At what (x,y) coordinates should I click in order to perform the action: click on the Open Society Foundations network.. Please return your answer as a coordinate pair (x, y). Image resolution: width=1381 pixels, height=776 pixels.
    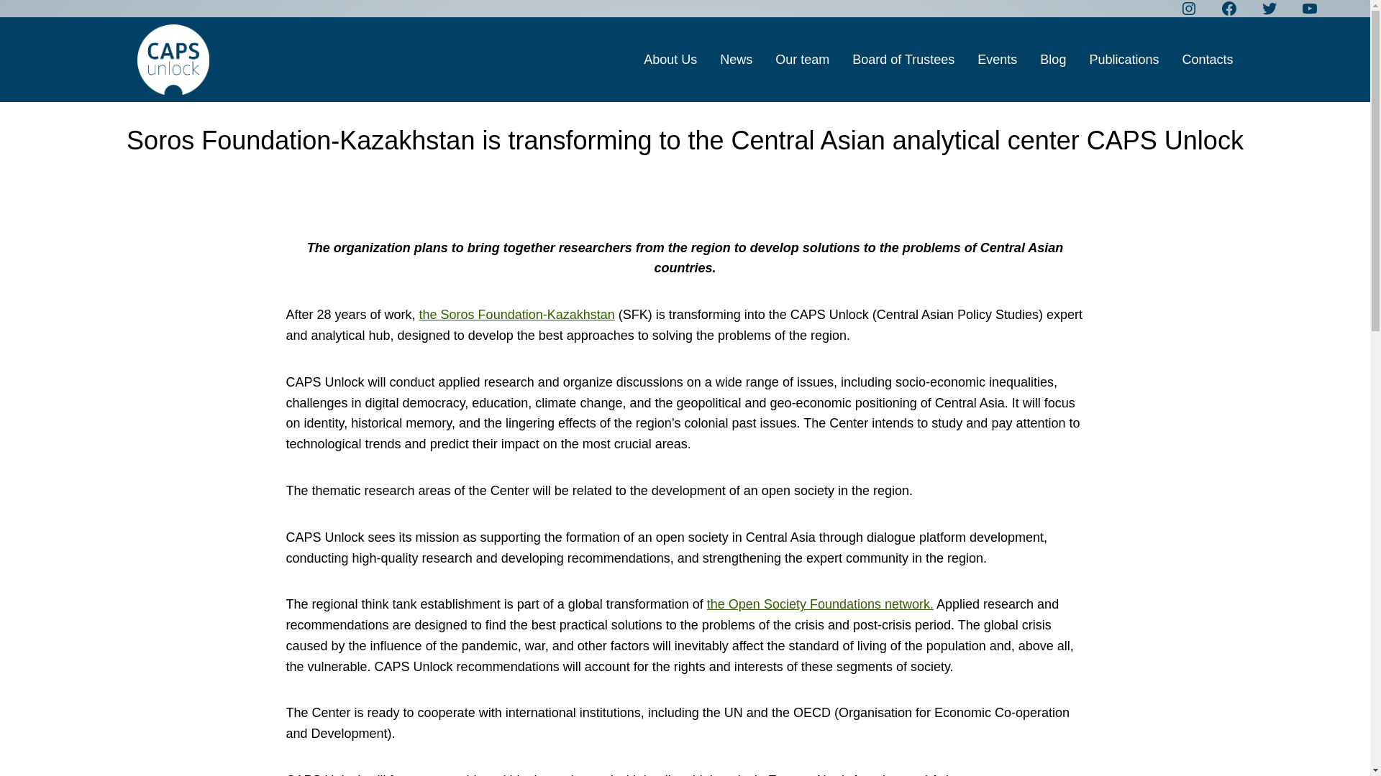
    Looking at the image, I should click on (820, 604).